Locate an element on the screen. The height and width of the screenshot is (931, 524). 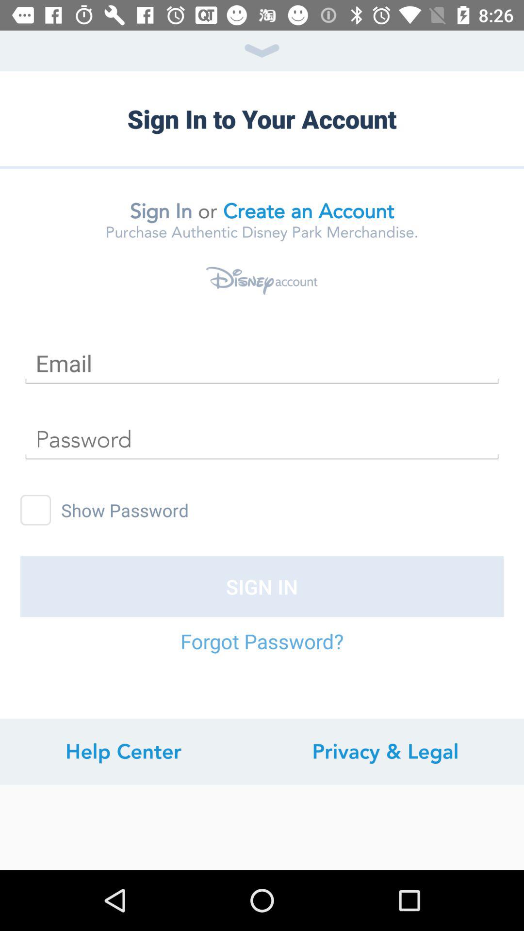
scroll until the forgot password? is located at coordinates (262, 651).